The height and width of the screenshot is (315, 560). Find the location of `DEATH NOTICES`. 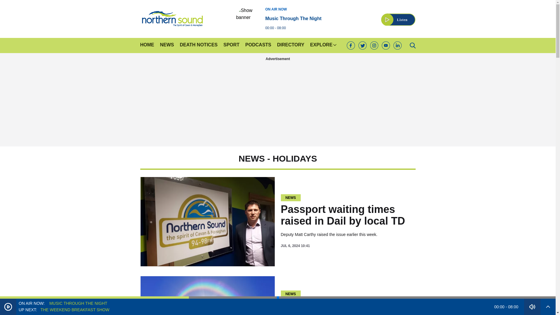

DEATH NOTICES is located at coordinates (198, 45).